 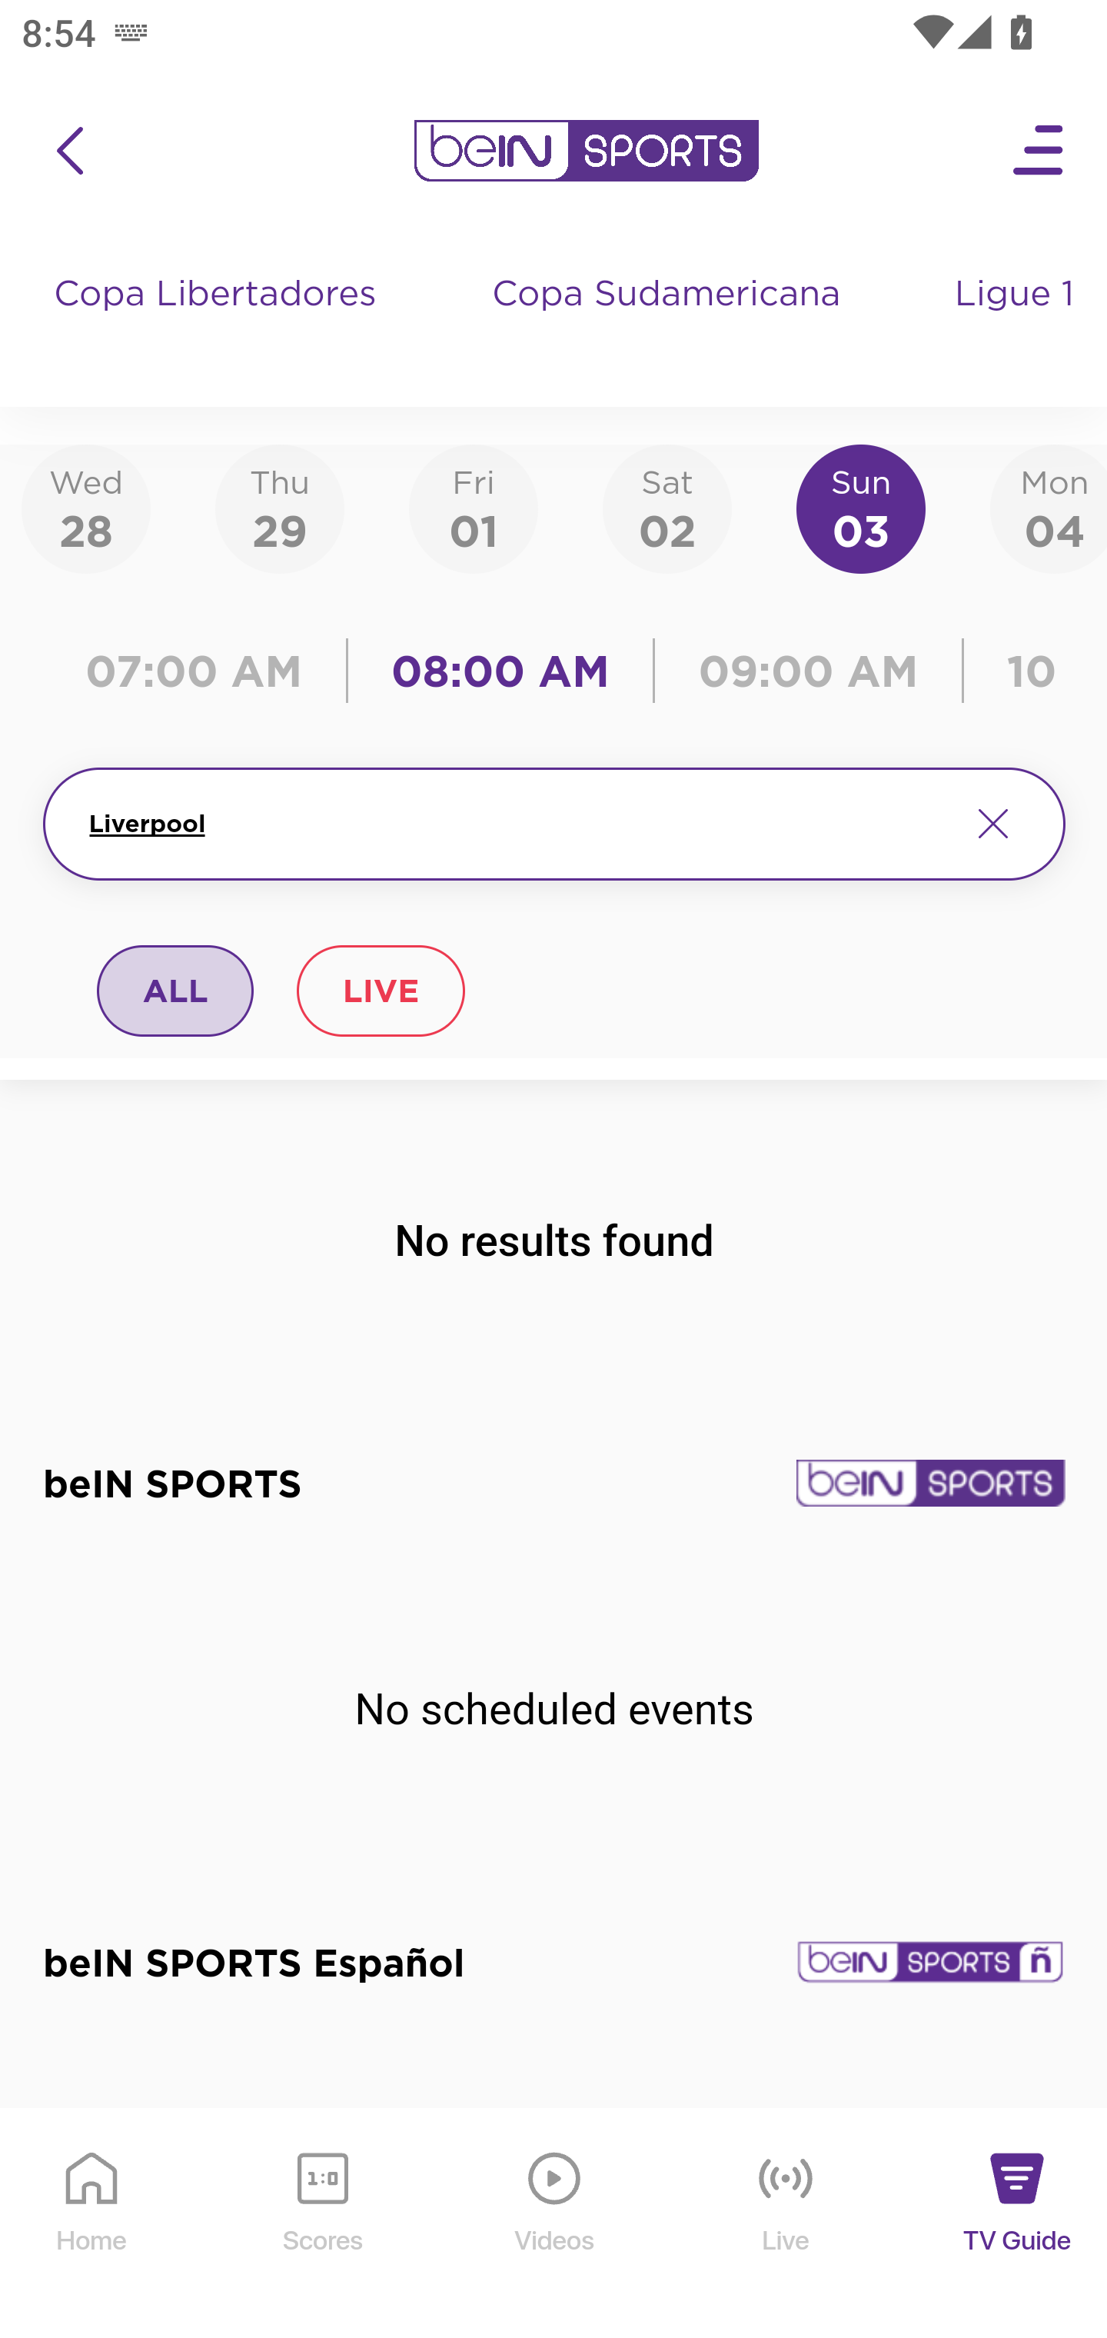 I want to click on 08:00 AM, so click(x=501, y=671).